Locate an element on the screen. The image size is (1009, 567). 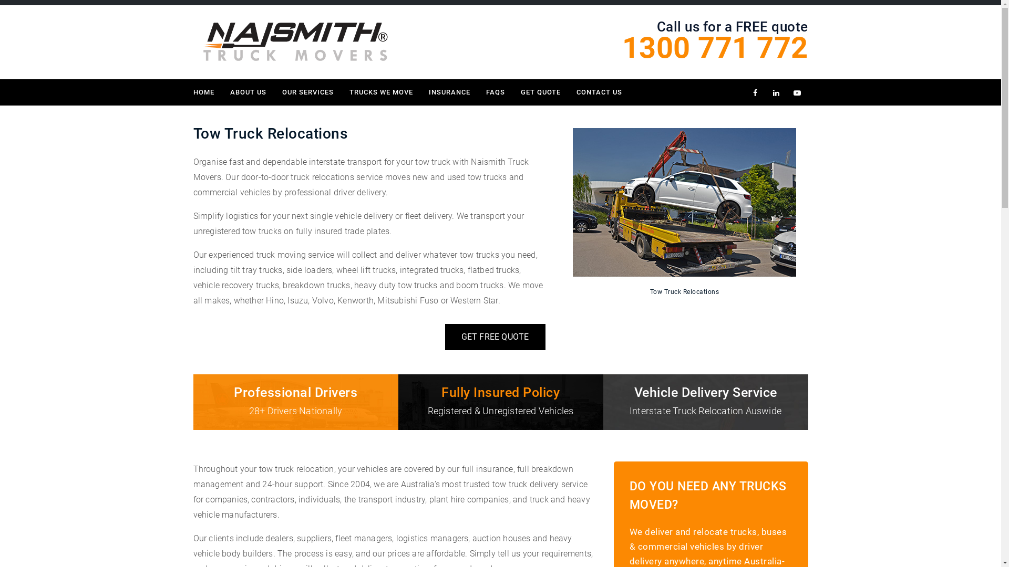
GET QUOTE is located at coordinates (541, 92).